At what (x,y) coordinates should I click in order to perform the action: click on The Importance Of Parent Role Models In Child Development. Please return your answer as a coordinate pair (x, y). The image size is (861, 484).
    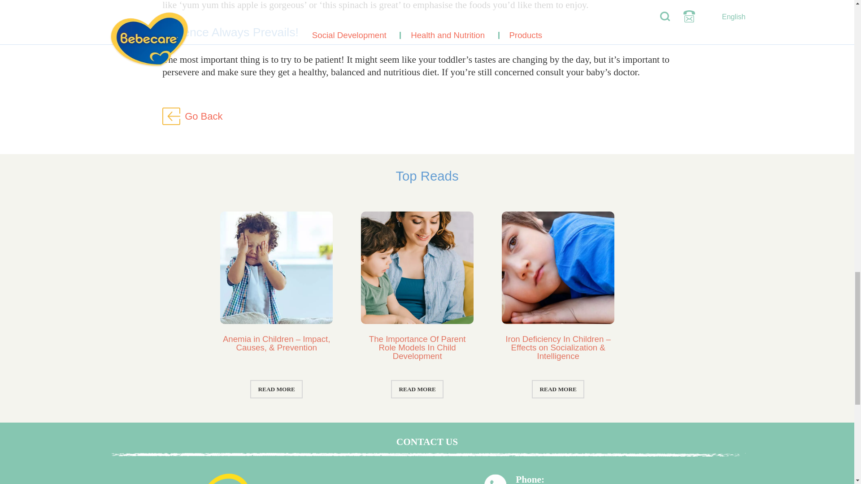
    Looking at the image, I should click on (417, 347).